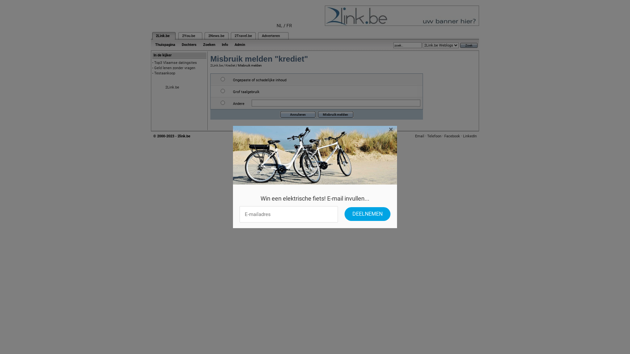 The width and height of the screenshot is (630, 354). What do you see at coordinates (165, 73) in the screenshot?
I see `Testaankoop` at bounding box center [165, 73].